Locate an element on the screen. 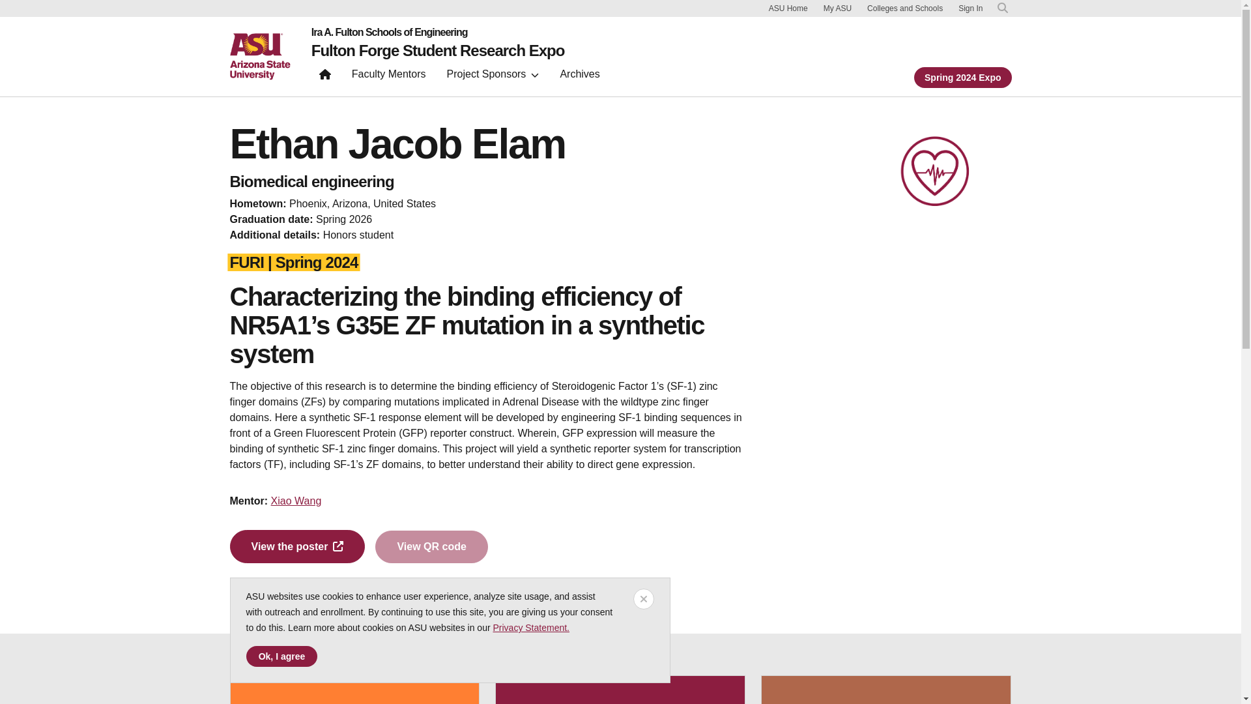 Image resolution: width=1251 pixels, height=704 pixels. Fulton Forge Student Research Expo is located at coordinates (438, 50).